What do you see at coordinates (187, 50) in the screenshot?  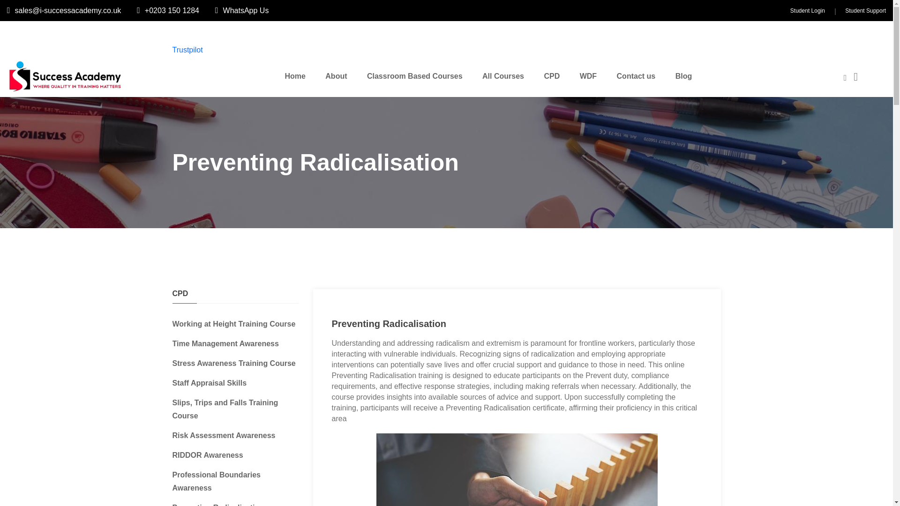 I see `Trustpilot` at bounding box center [187, 50].